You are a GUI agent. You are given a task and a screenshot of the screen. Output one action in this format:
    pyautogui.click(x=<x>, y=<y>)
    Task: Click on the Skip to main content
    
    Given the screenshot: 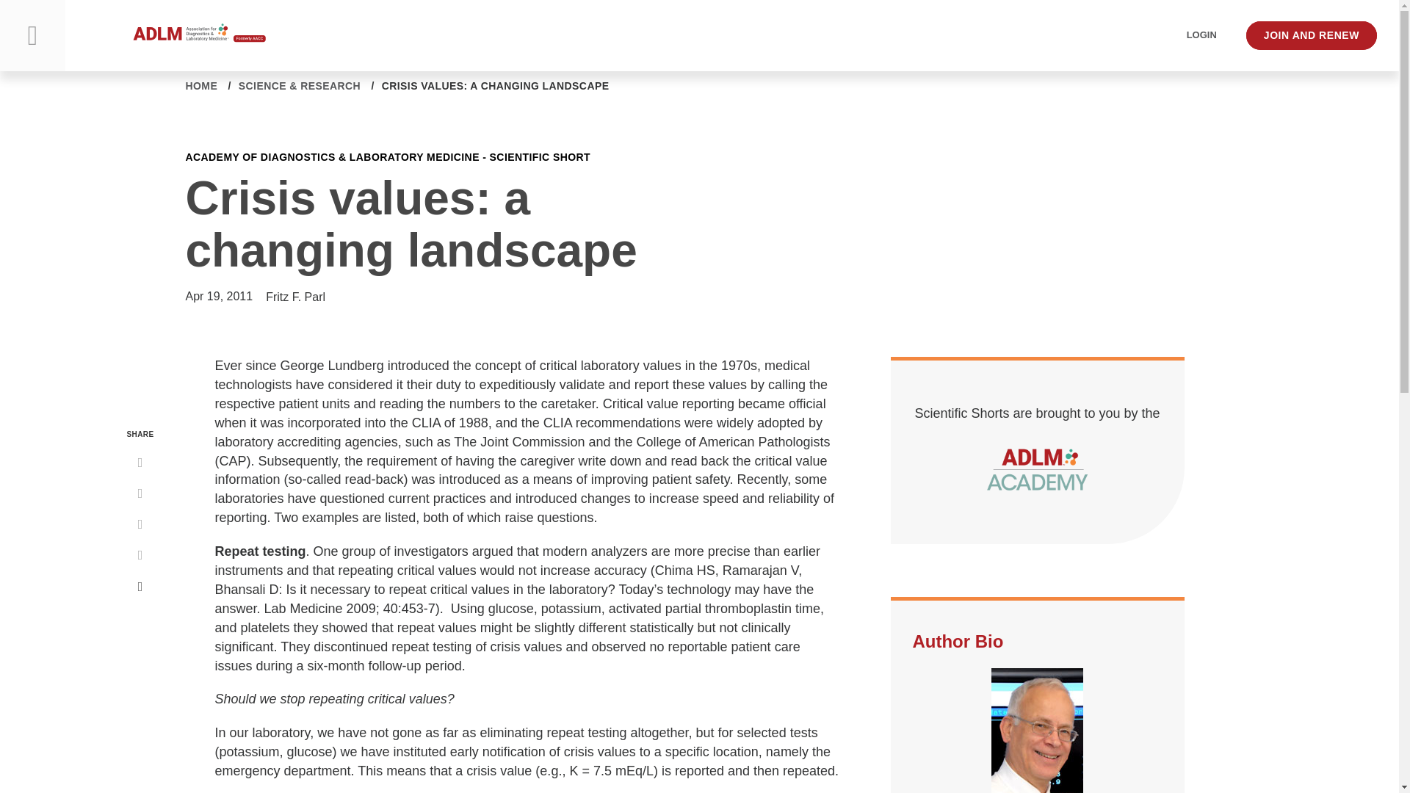 What is the action you would take?
    pyautogui.click(x=13, y=13)
    